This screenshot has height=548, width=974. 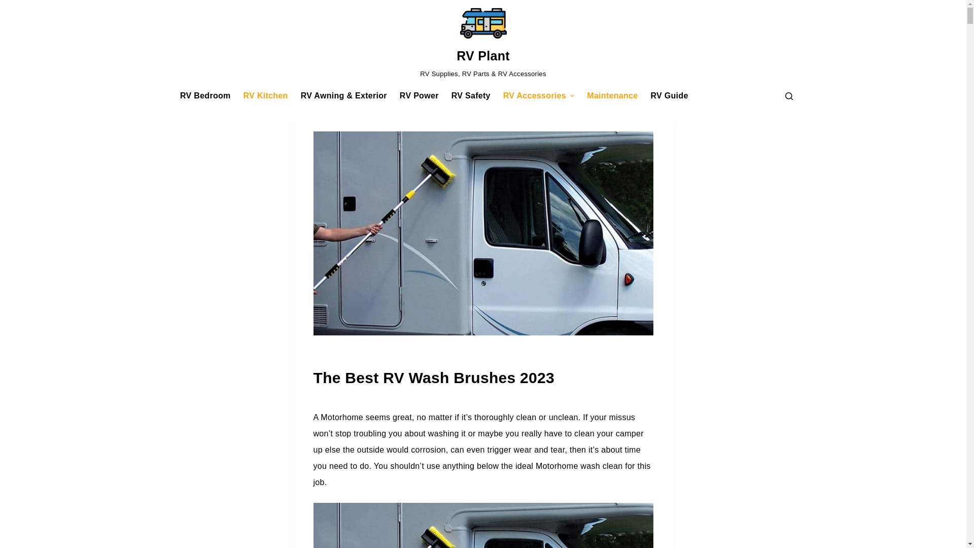 I want to click on RV Safety, so click(x=471, y=95).